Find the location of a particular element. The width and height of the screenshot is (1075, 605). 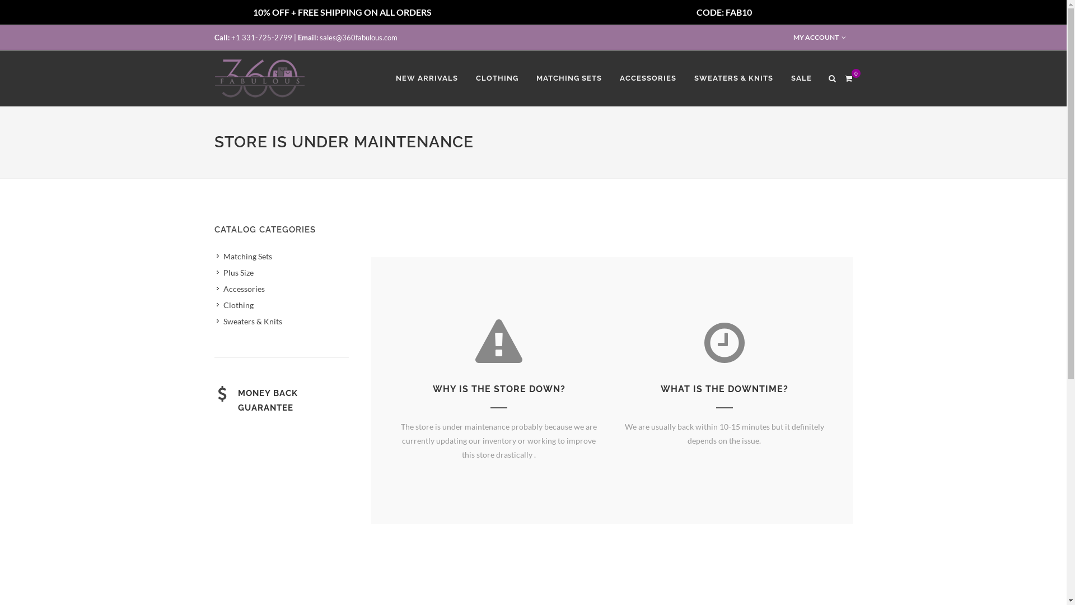

Clothing is located at coordinates (235, 305).